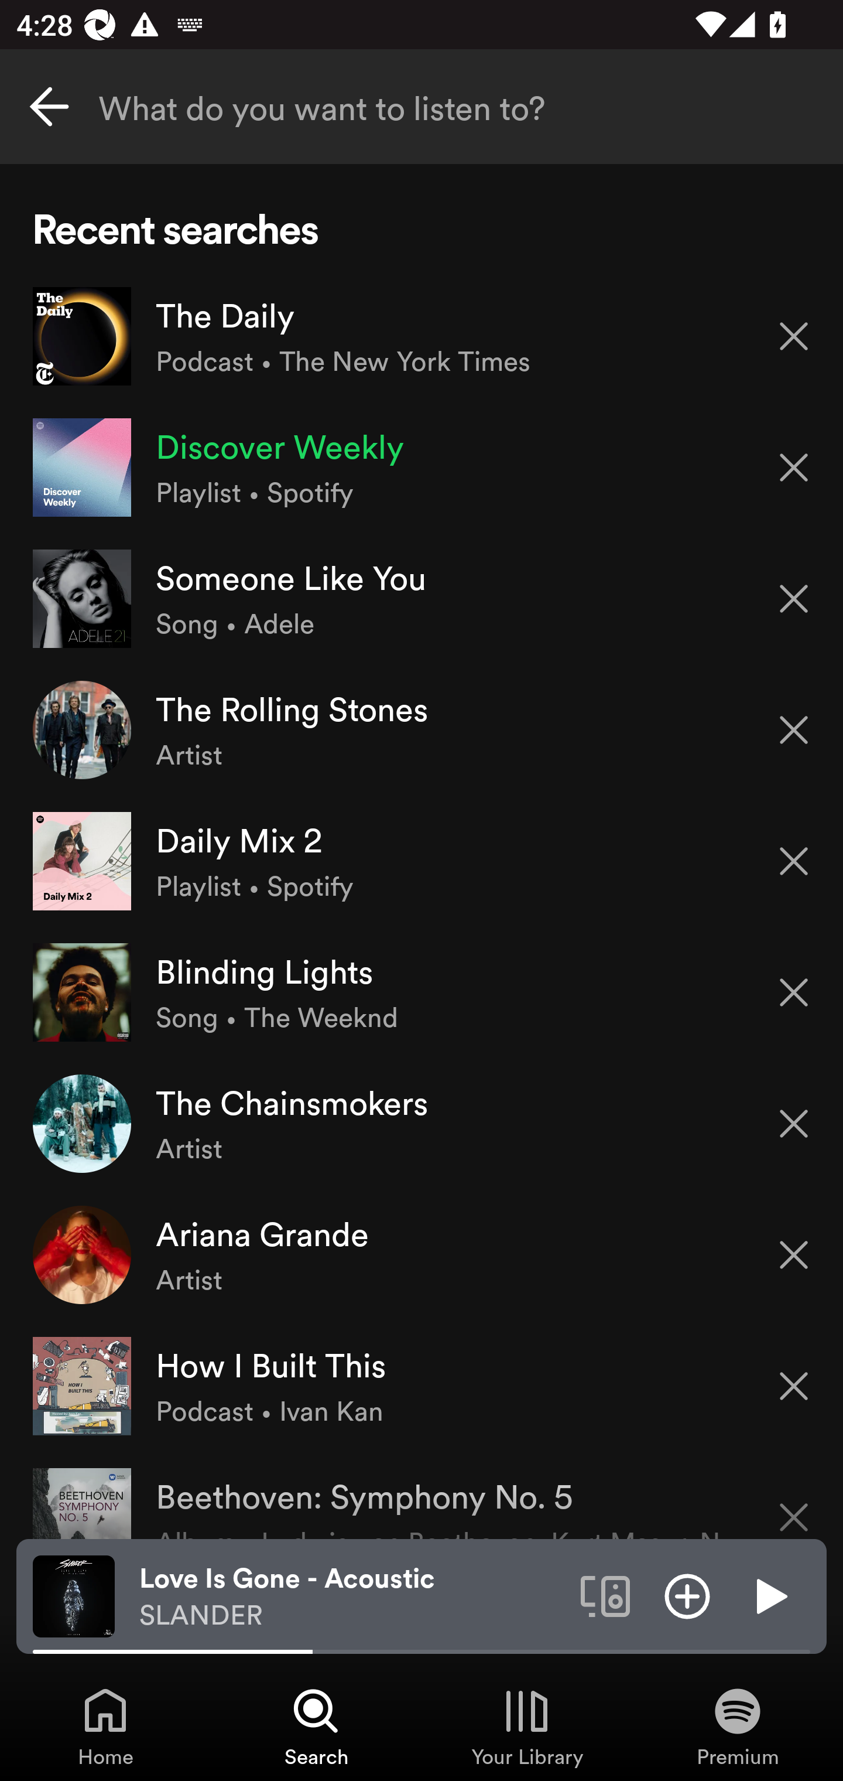 The image size is (843, 1781). What do you see at coordinates (421, 1124) in the screenshot?
I see `The Chainsmokers Artist Remove` at bounding box center [421, 1124].